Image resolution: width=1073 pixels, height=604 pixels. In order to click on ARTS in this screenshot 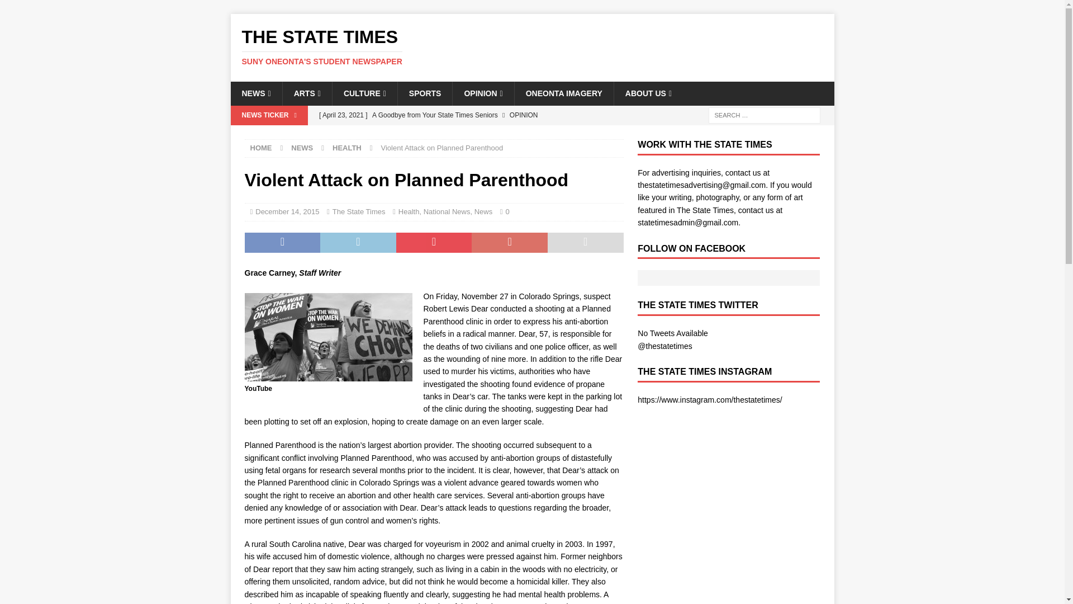, I will do `click(306, 93)`.